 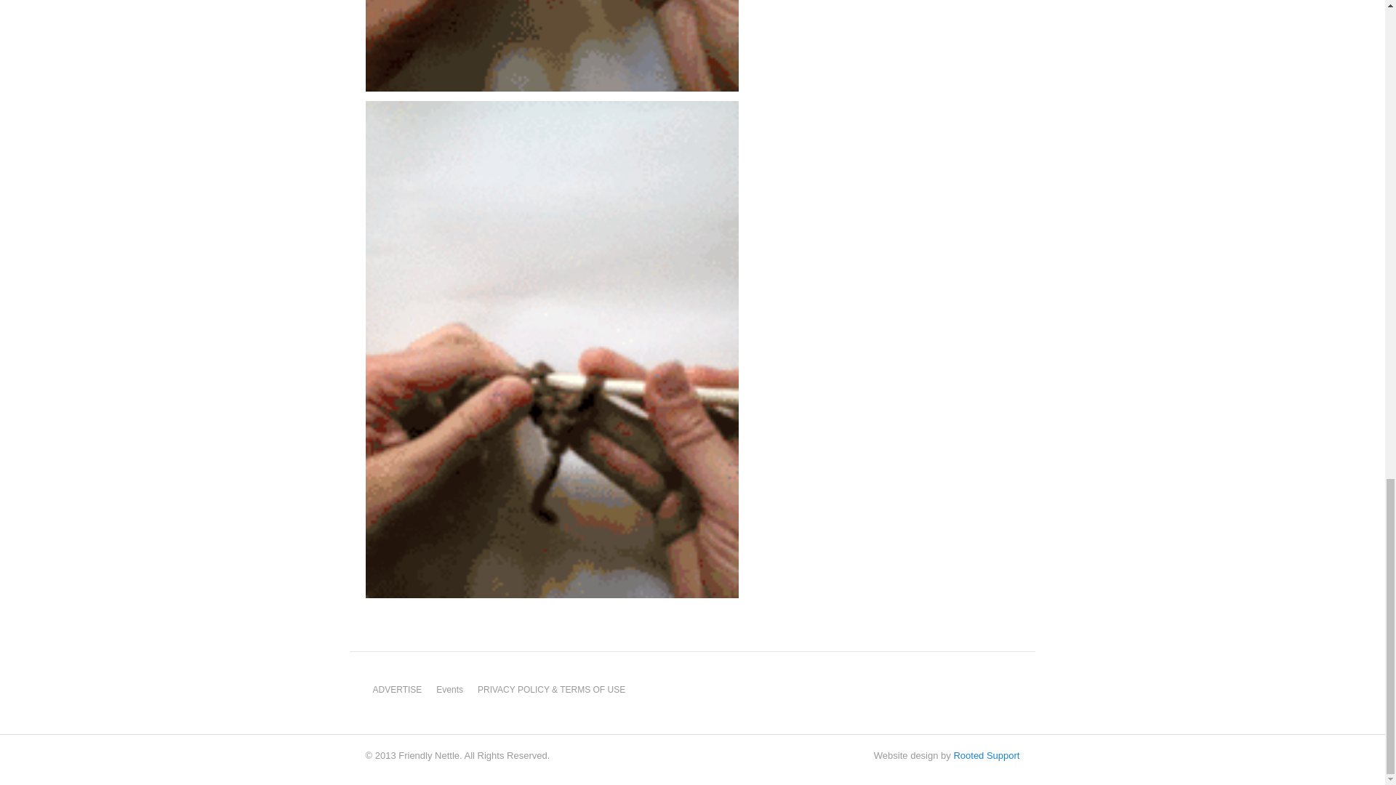 What do you see at coordinates (986, 755) in the screenshot?
I see `Rooted Support` at bounding box center [986, 755].